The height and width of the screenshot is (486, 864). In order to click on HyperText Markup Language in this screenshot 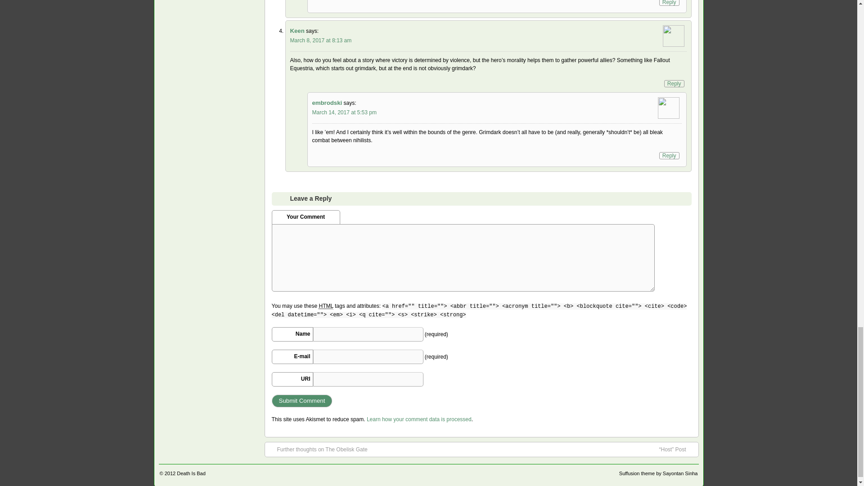, I will do `click(326, 306)`.